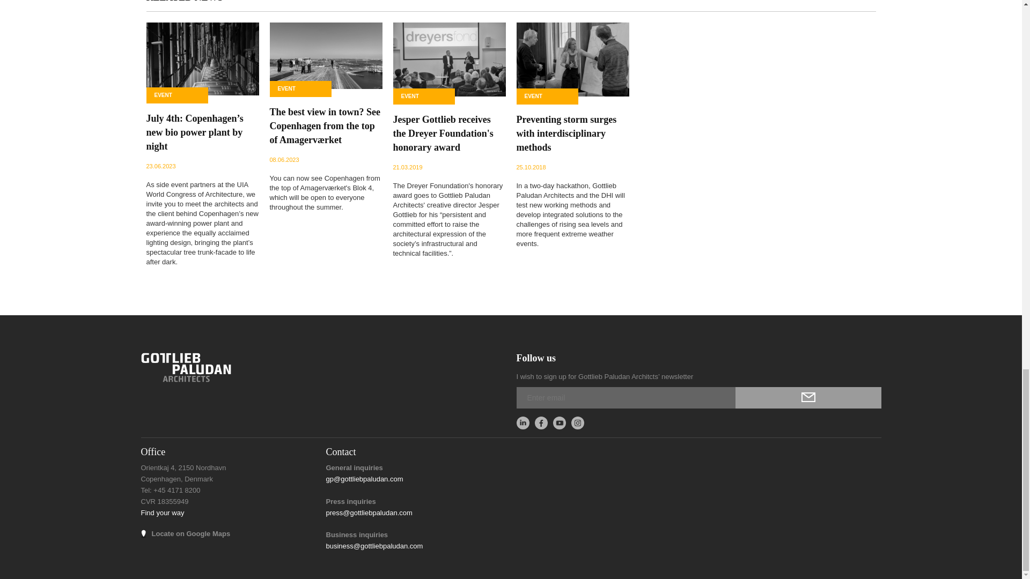 This screenshot has height=579, width=1030. I want to click on Find your way, so click(162, 513).